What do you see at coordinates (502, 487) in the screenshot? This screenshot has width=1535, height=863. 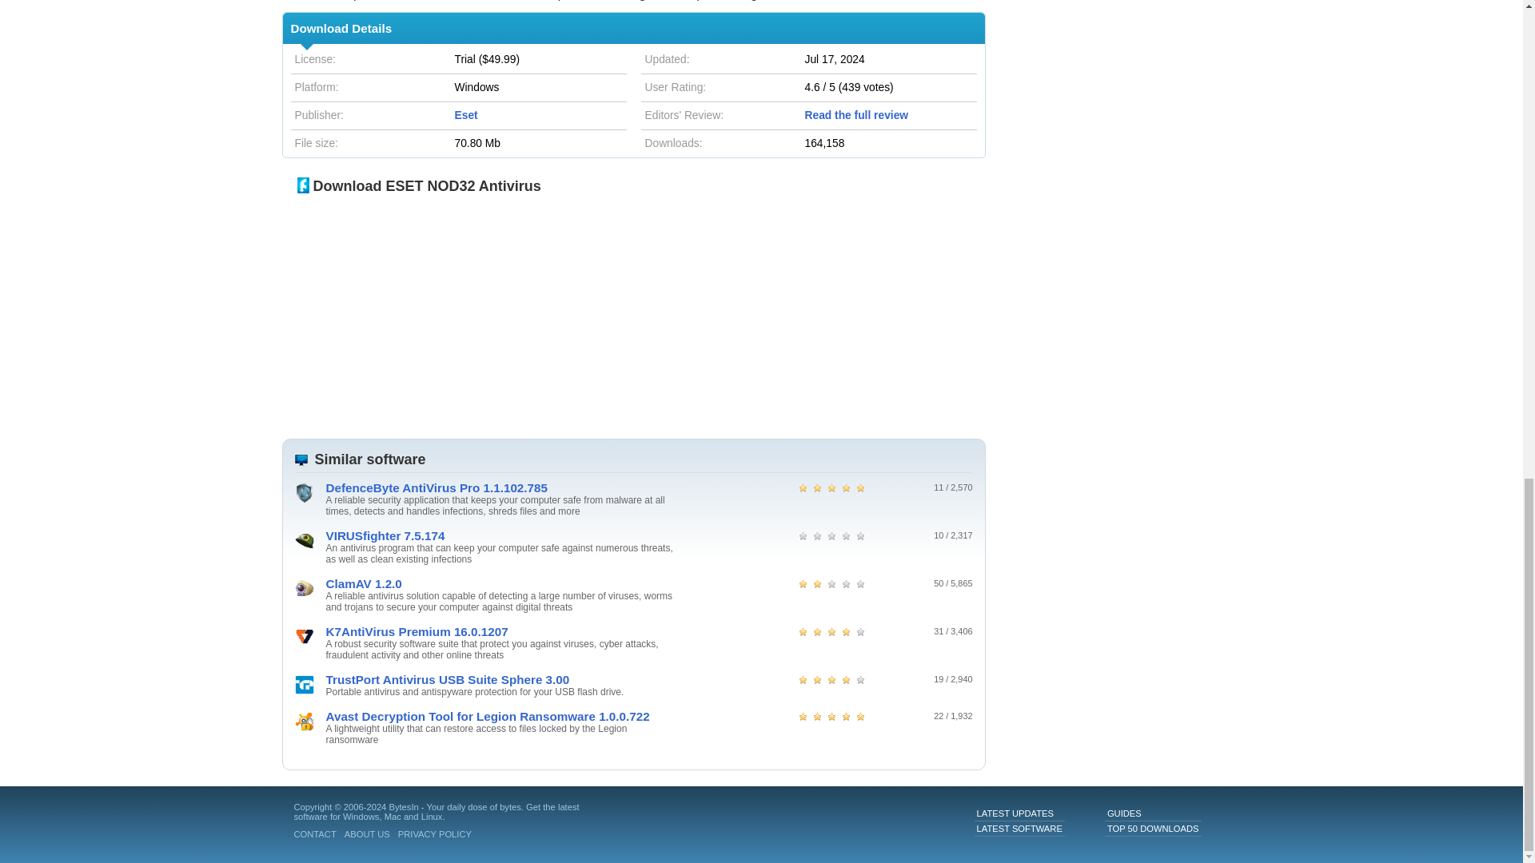 I see `DefenceByte AntiVirus Pro 1.1.102.785` at bounding box center [502, 487].